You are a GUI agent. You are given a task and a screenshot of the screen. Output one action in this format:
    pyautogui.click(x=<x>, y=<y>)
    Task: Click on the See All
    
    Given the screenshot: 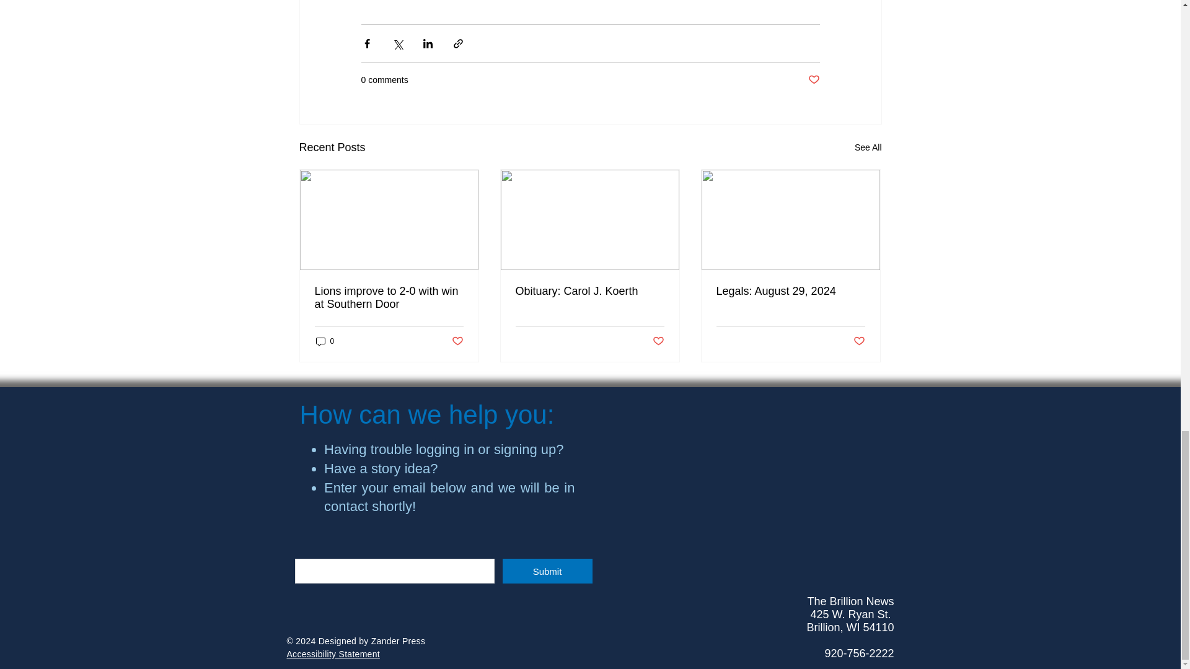 What is the action you would take?
    pyautogui.click(x=868, y=147)
    